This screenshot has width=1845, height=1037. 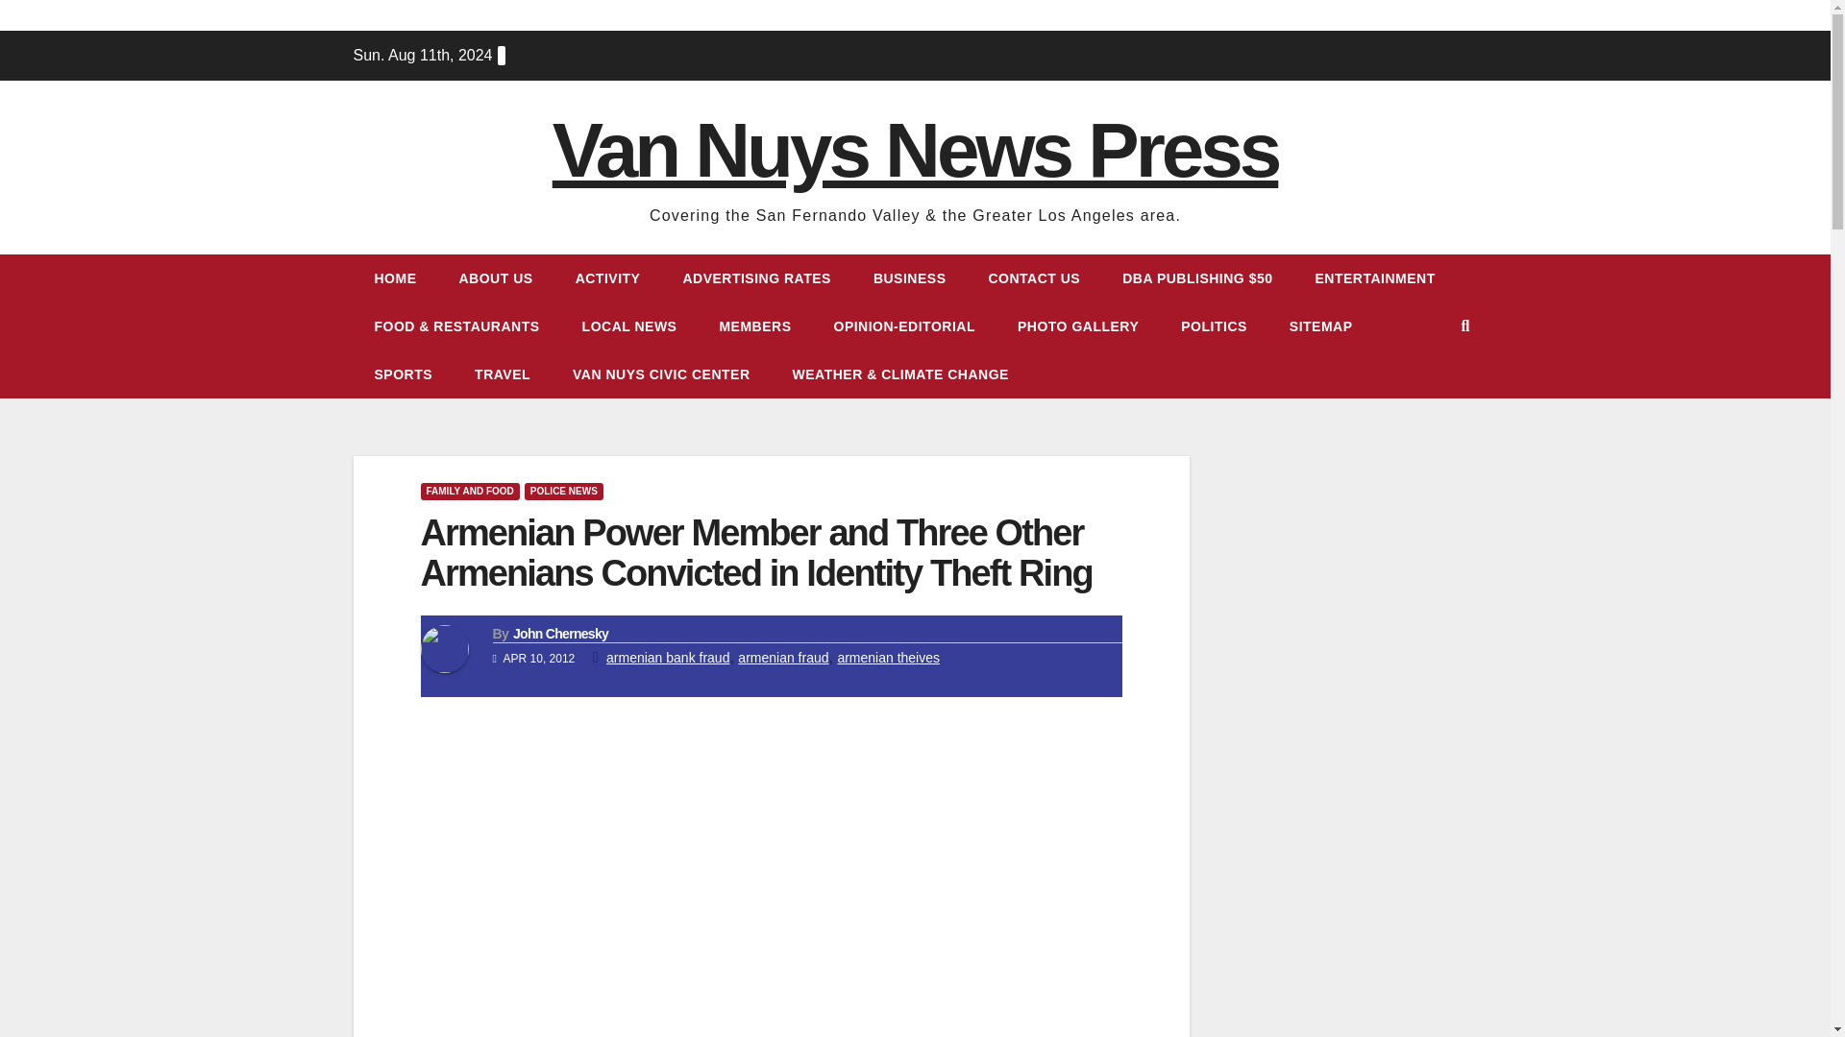 What do you see at coordinates (1078, 326) in the screenshot?
I see `PHOTO GALLERY` at bounding box center [1078, 326].